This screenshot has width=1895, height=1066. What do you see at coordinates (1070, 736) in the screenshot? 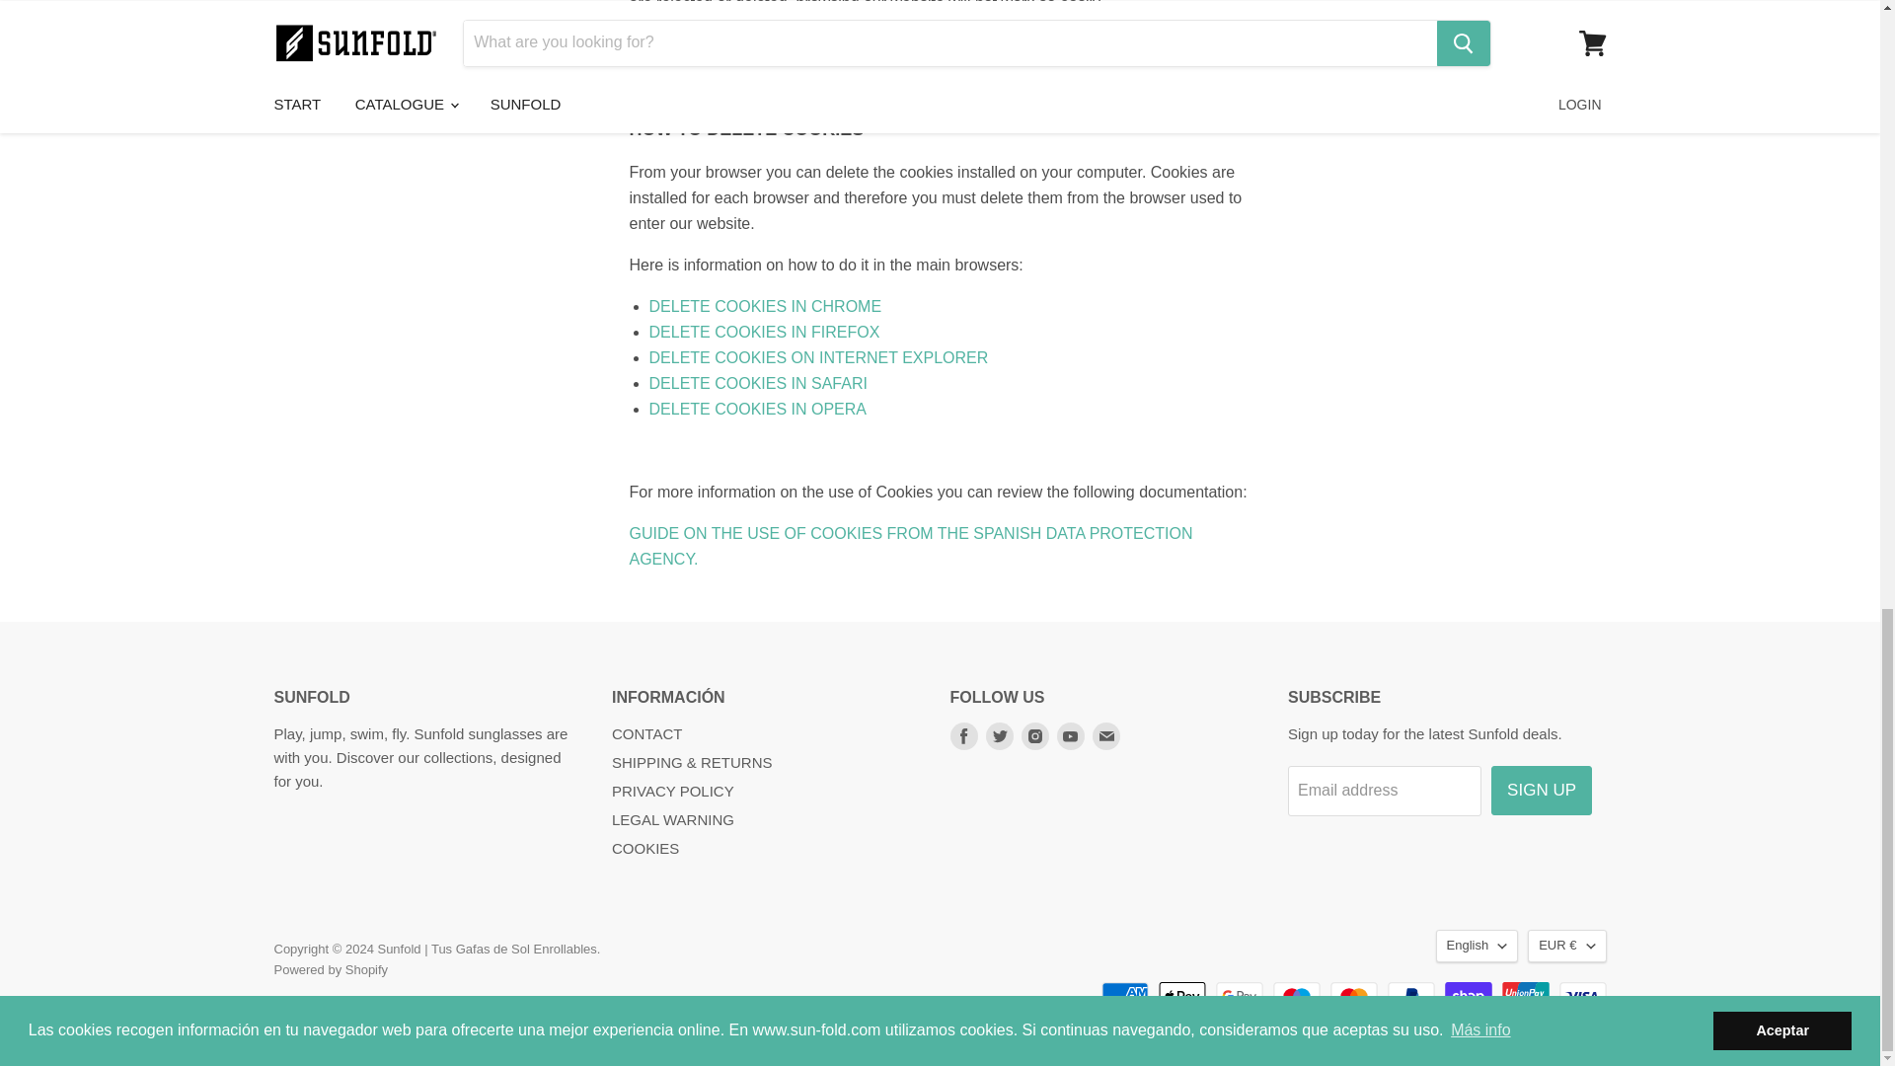
I see `Youtube` at bounding box center [1070, 736].